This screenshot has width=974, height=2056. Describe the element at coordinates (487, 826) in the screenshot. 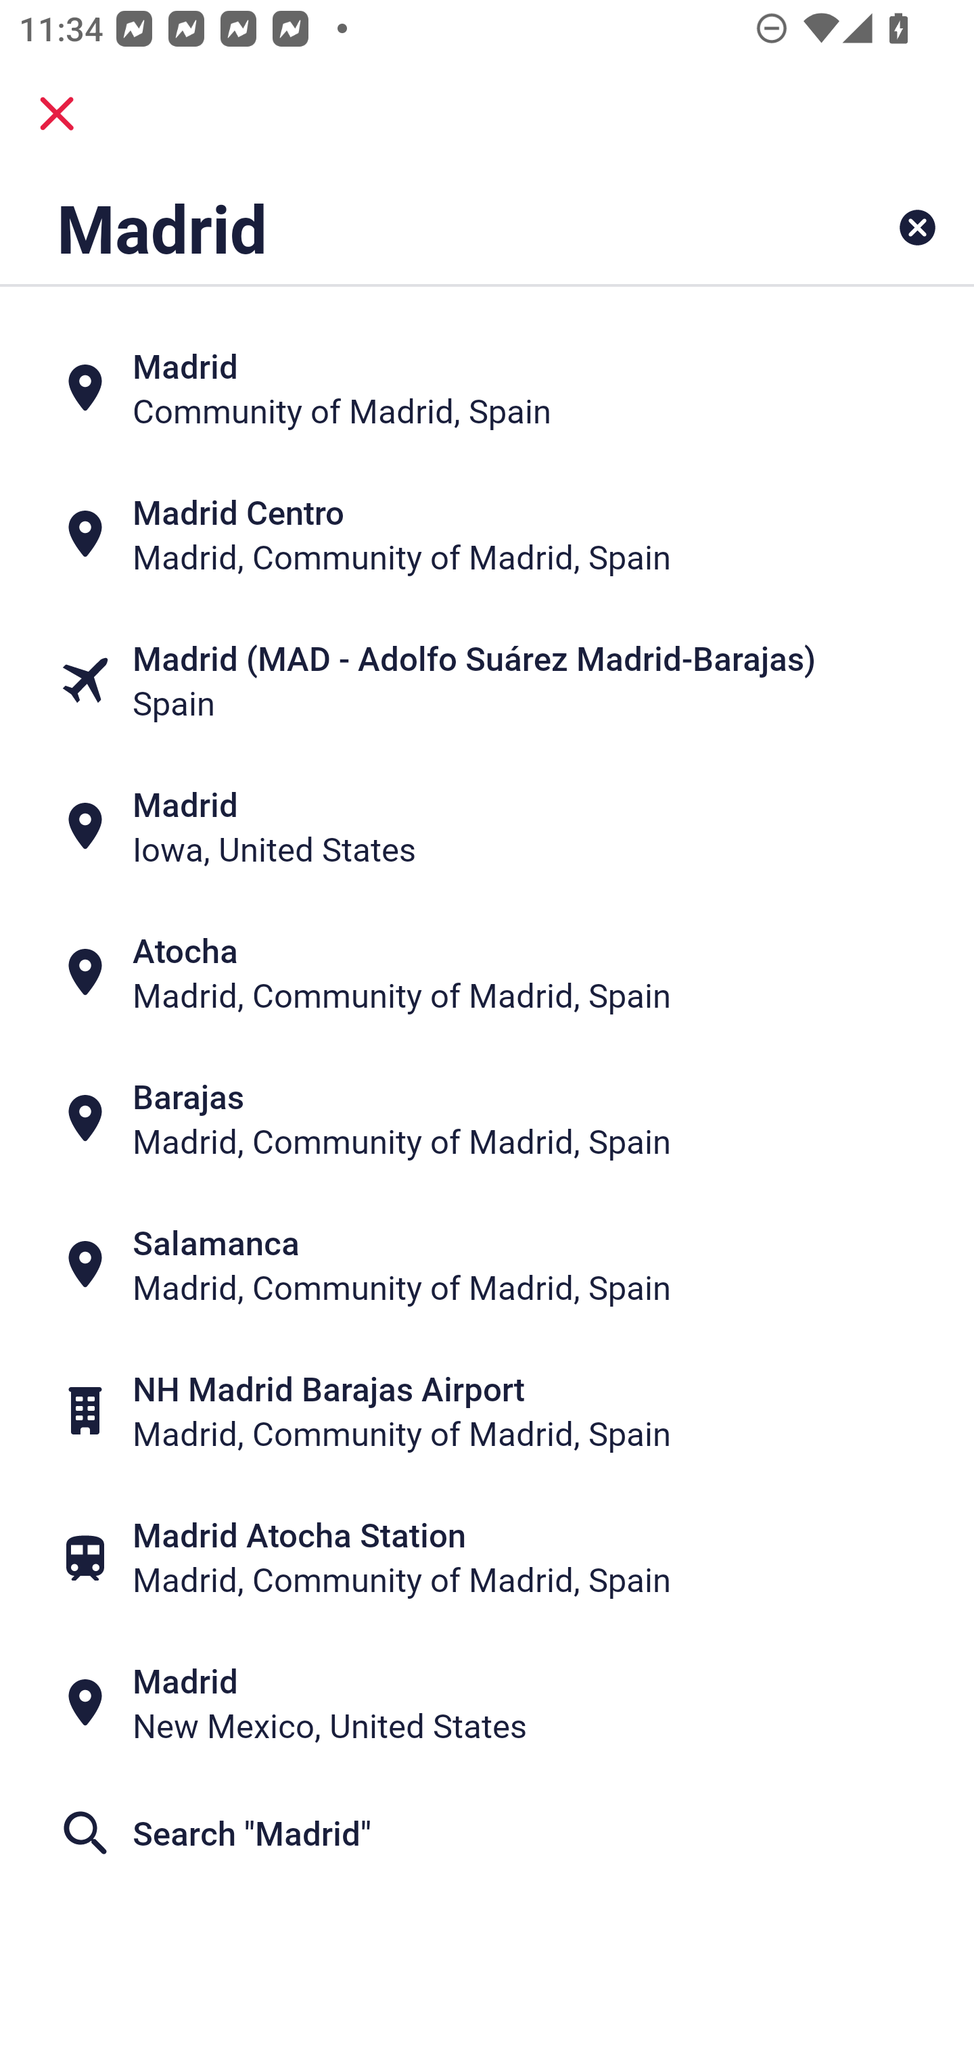

I see `Madrid Iowa, United States` at that location.